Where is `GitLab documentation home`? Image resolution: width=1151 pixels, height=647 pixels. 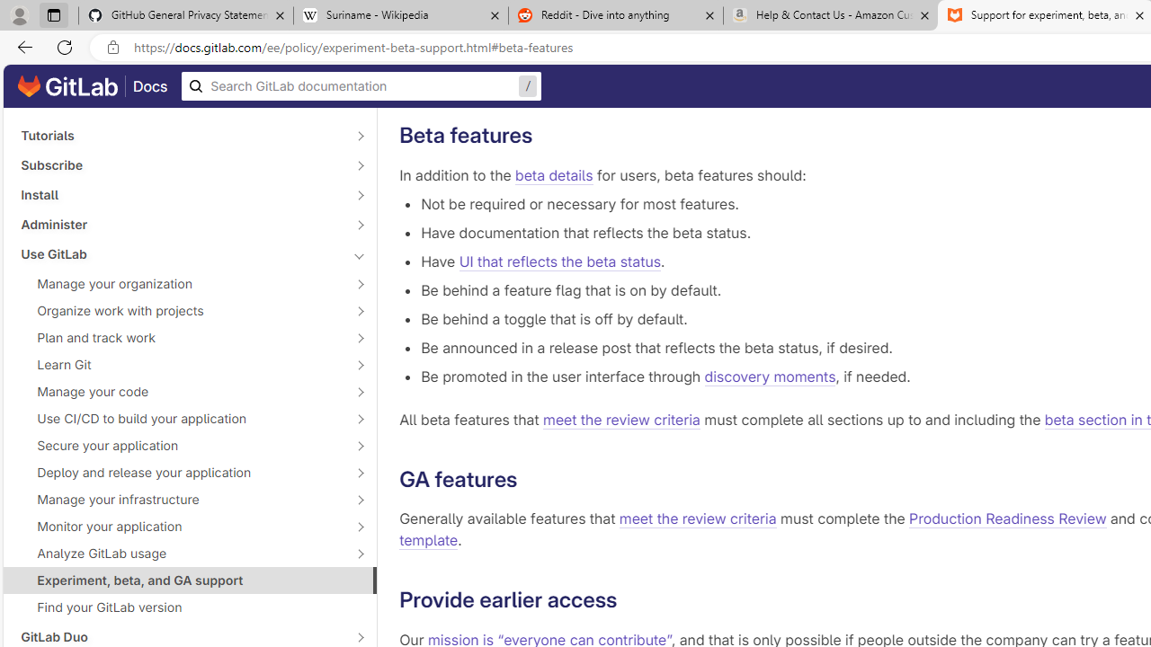 GitLab documentation home is located at coordinates (67, 86).